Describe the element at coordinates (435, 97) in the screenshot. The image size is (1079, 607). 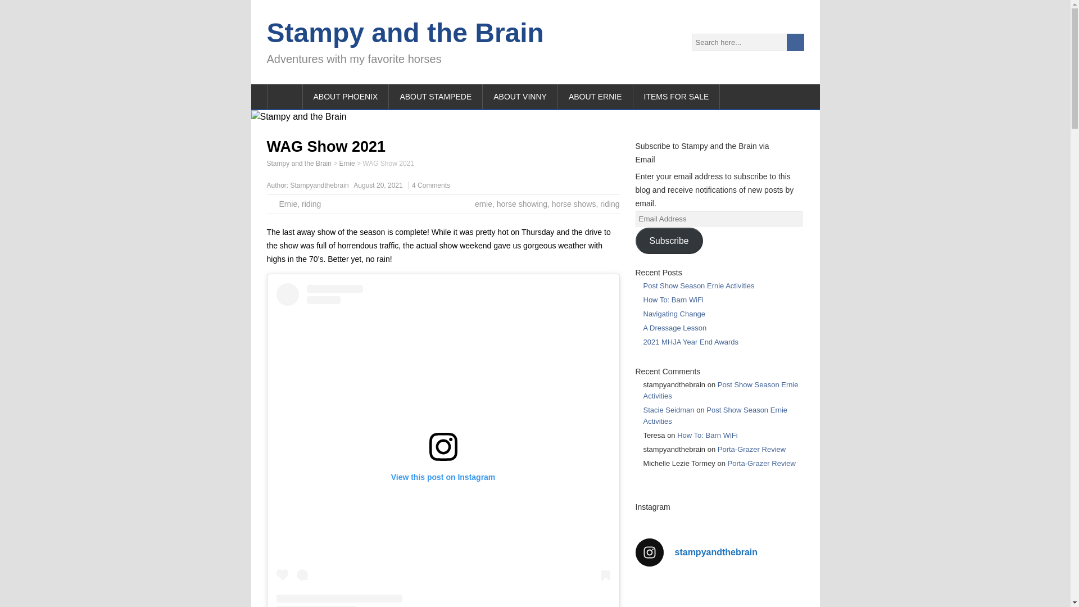
I see `ABOUT STAMPEDE` at that location.